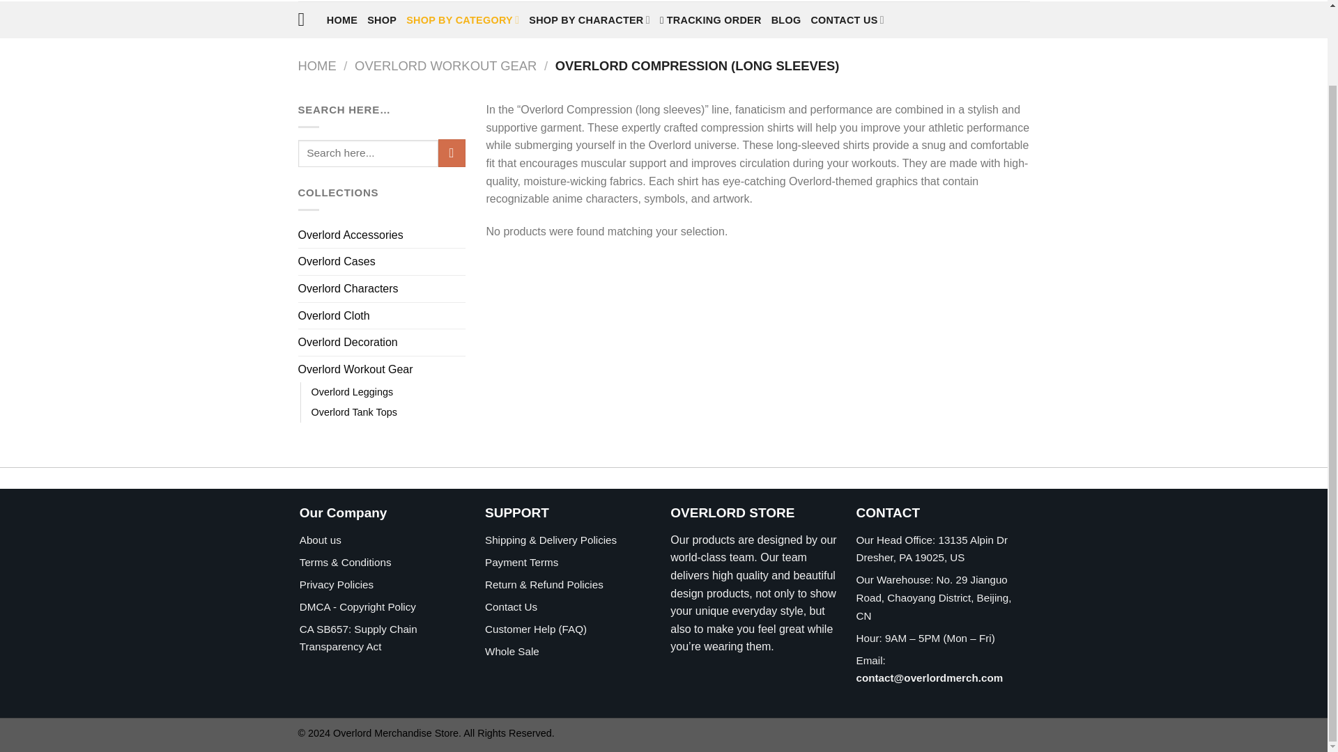 This screenshot has height=752, width=1338. What do you see at coordinates (463, 19) in the screenshot?
I see `SHOP BY CATEGORY` at bounding box center [463, 19].